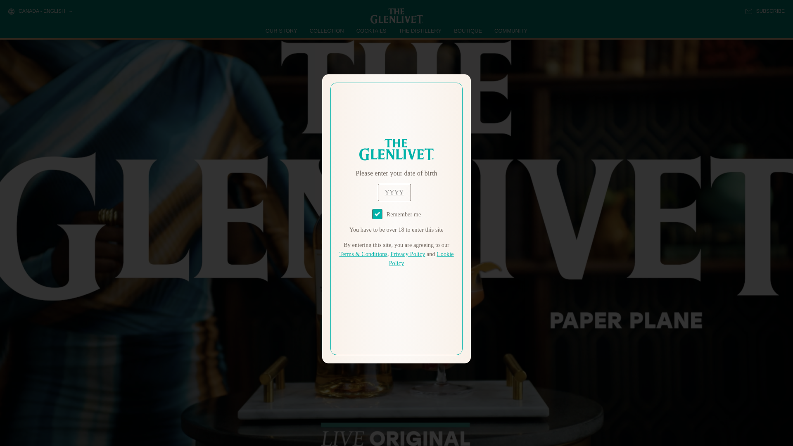 The image size is (793, 446). I want to click on SUBSCRIBE, so click(765, 11).